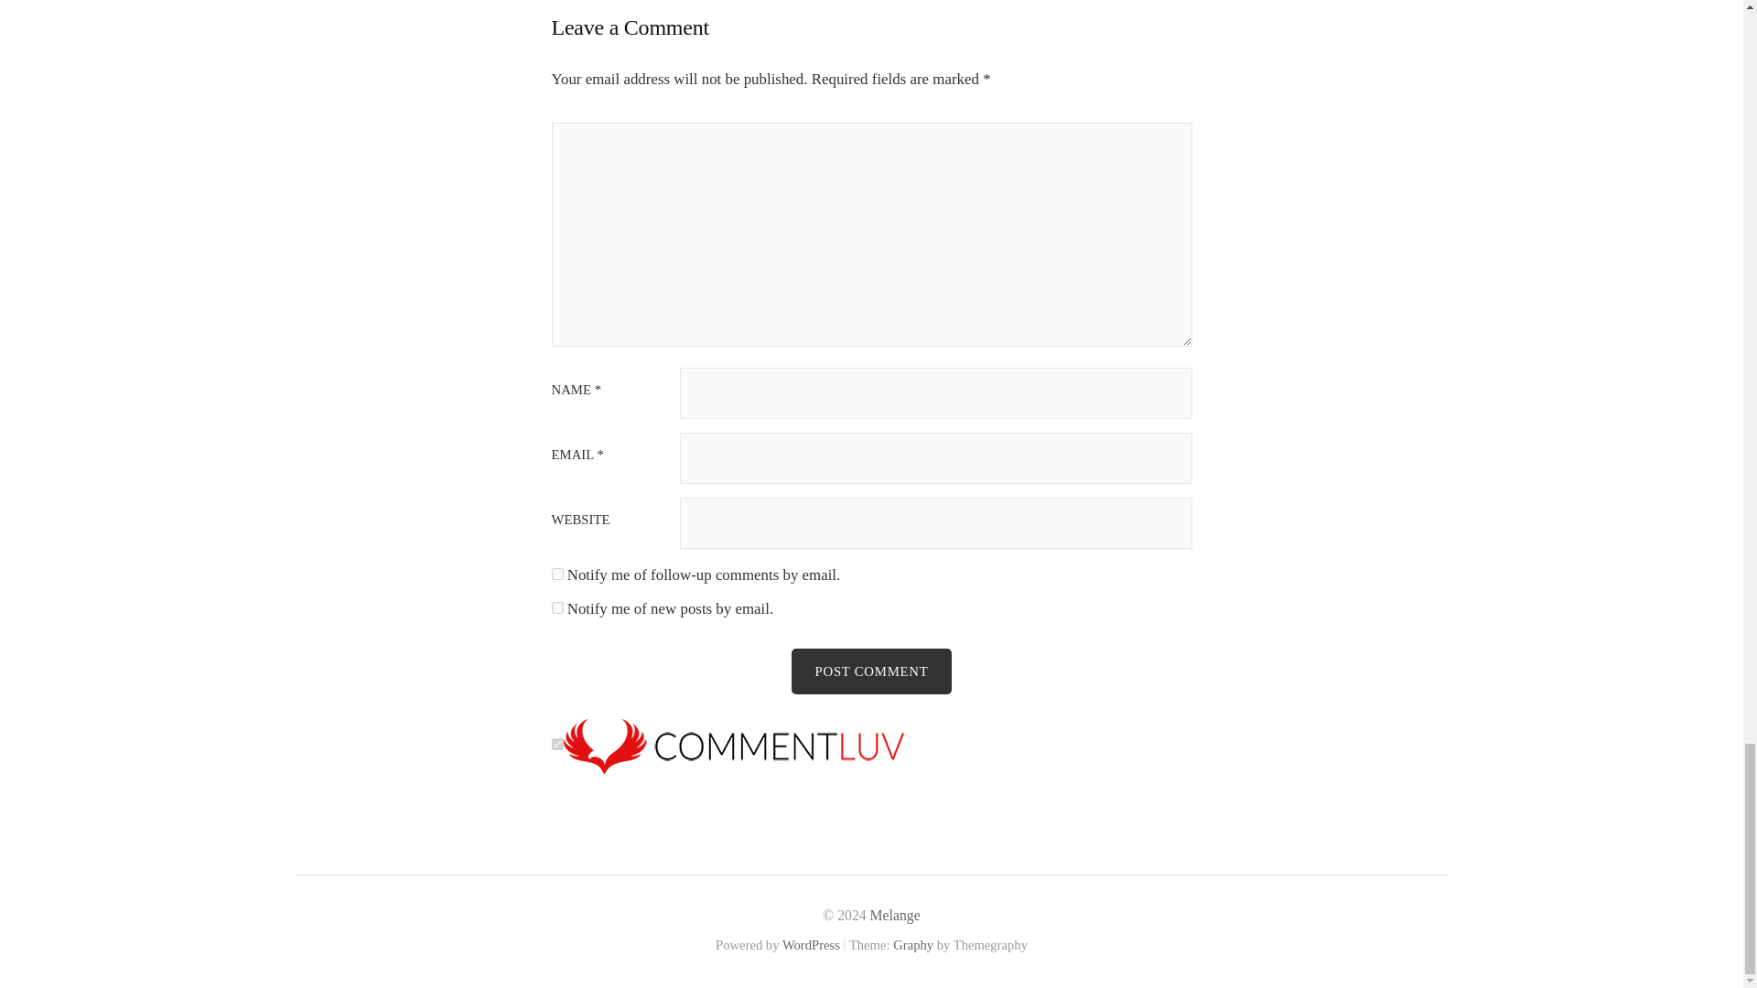 This screenshot has width=1757, height=988. I want to click on subscribe, so click(556, 574).